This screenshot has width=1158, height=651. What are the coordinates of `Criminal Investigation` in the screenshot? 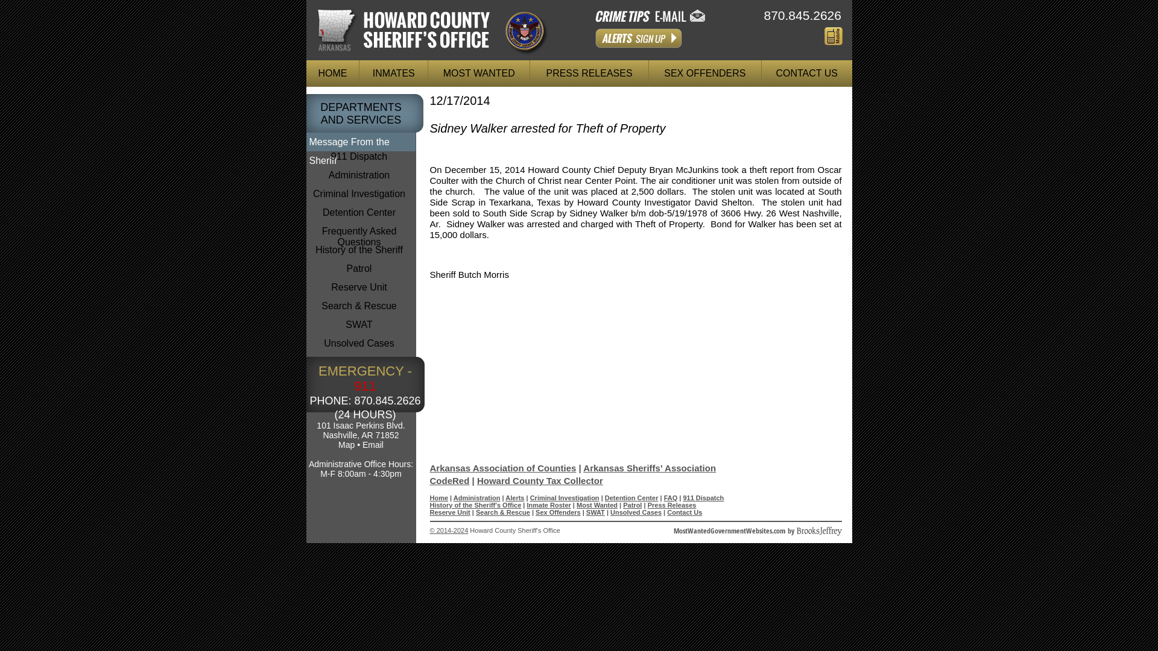 It's located at (359, 198).